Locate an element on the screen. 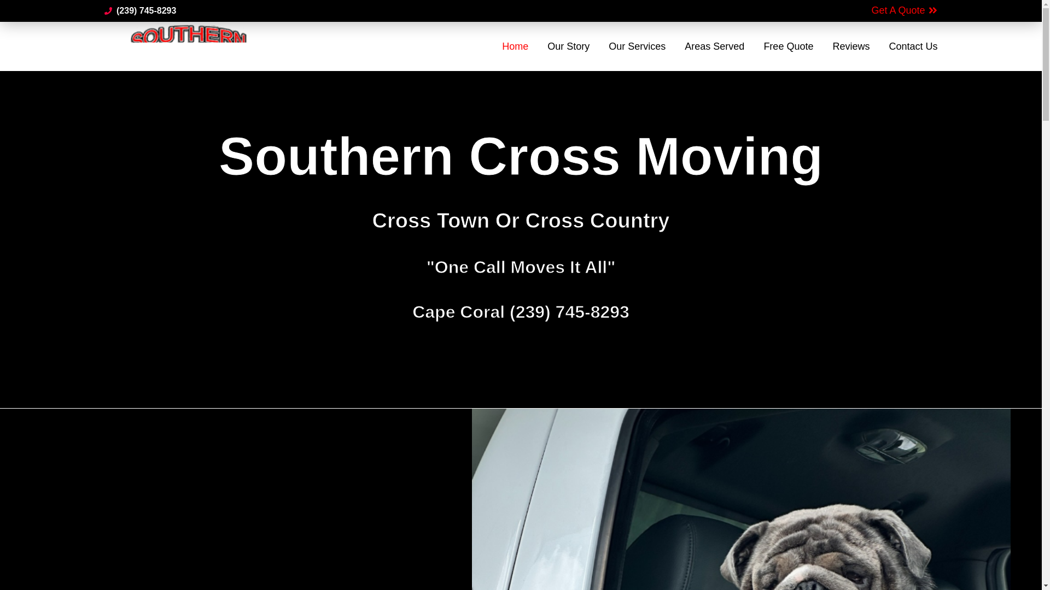 The image size is (1050, 590). Free Quote is located at coordinates (787, 46).